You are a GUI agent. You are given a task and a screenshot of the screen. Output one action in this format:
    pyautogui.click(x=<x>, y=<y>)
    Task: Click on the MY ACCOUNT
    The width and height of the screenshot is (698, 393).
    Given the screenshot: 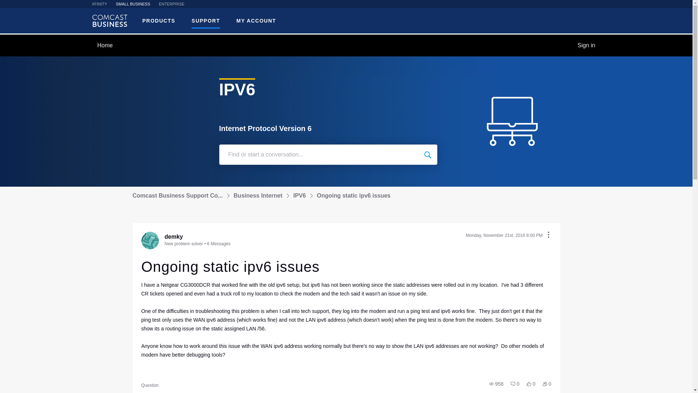 What is the action you would take?
    pyautogui.click(x=256, y=21)
    